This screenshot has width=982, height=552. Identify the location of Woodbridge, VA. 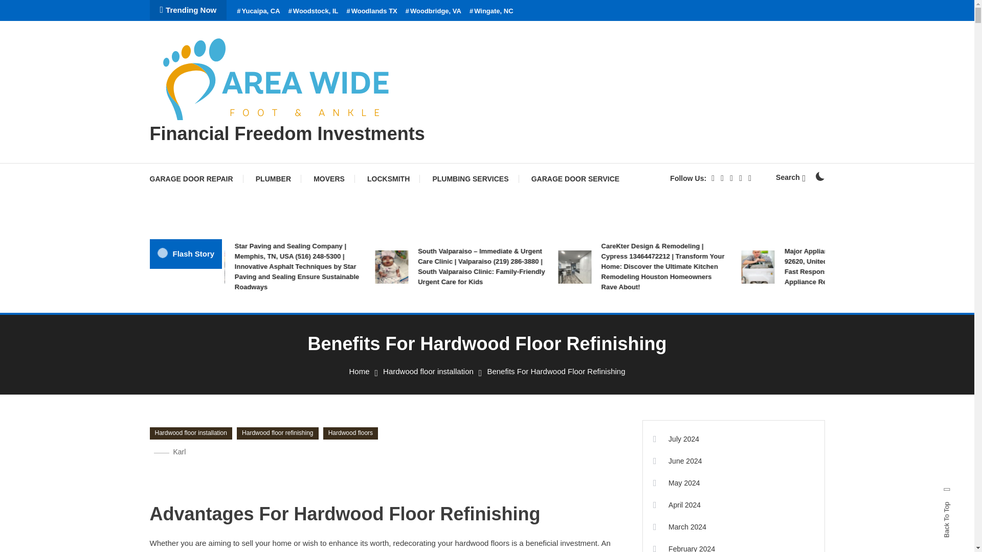
(433, 11).